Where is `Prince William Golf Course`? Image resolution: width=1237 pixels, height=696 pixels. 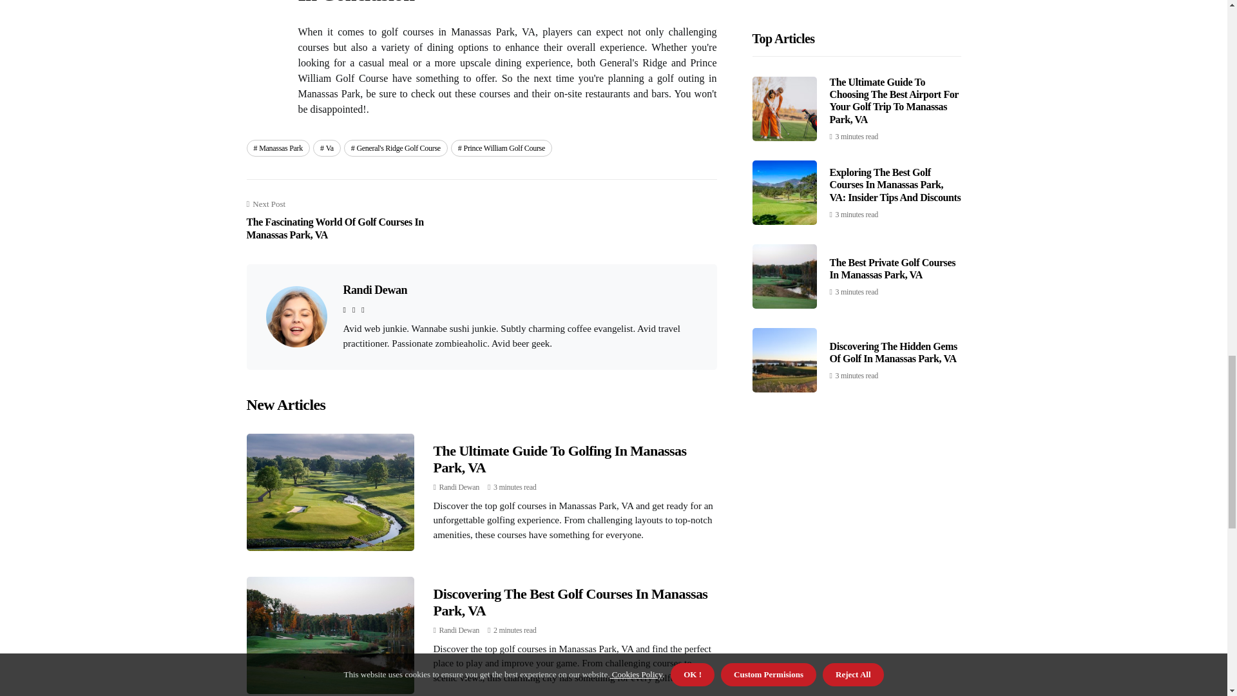
Prince William Golf Course is located at coordinates (501, 148).